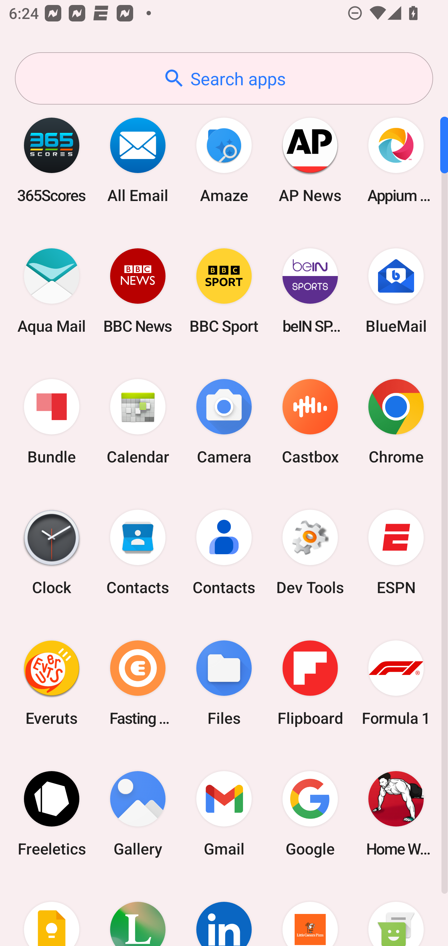 The image size is (448, 946). What do you see at coordinates (138, 813) in the screenshot?
I see `Gallery` at bounding box center [138, 813].